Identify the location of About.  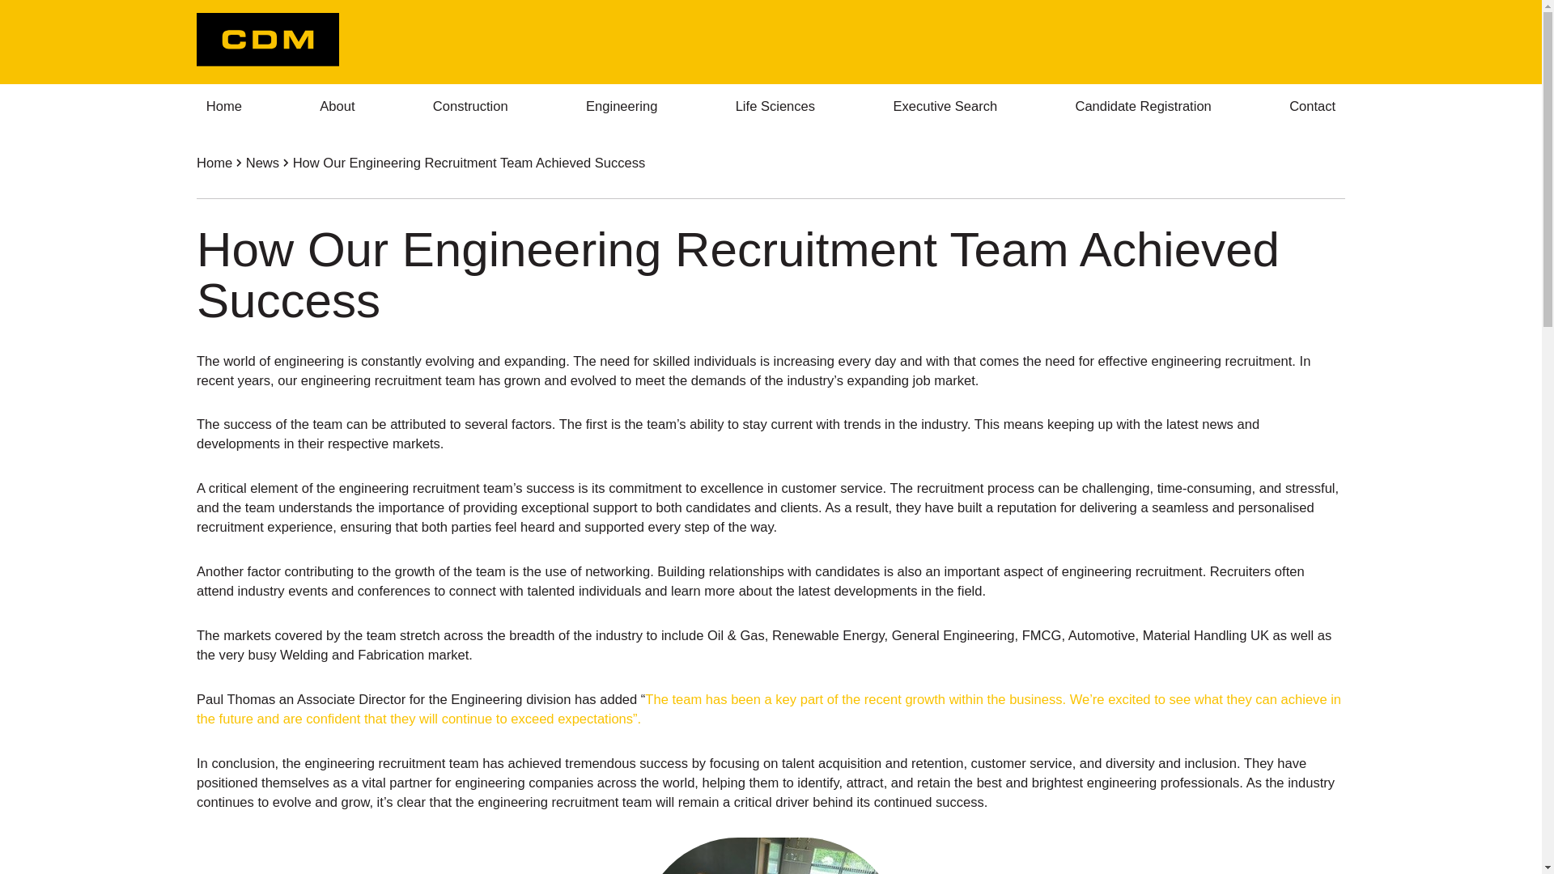
(337, 107).